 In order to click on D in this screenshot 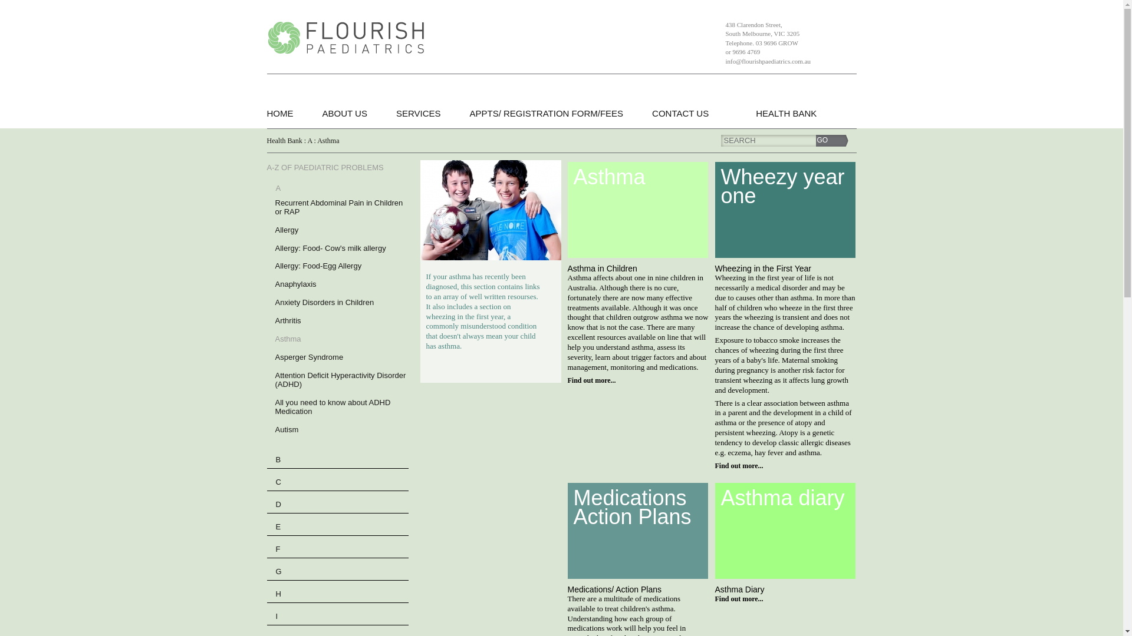, I will do `click(279, 502)`.